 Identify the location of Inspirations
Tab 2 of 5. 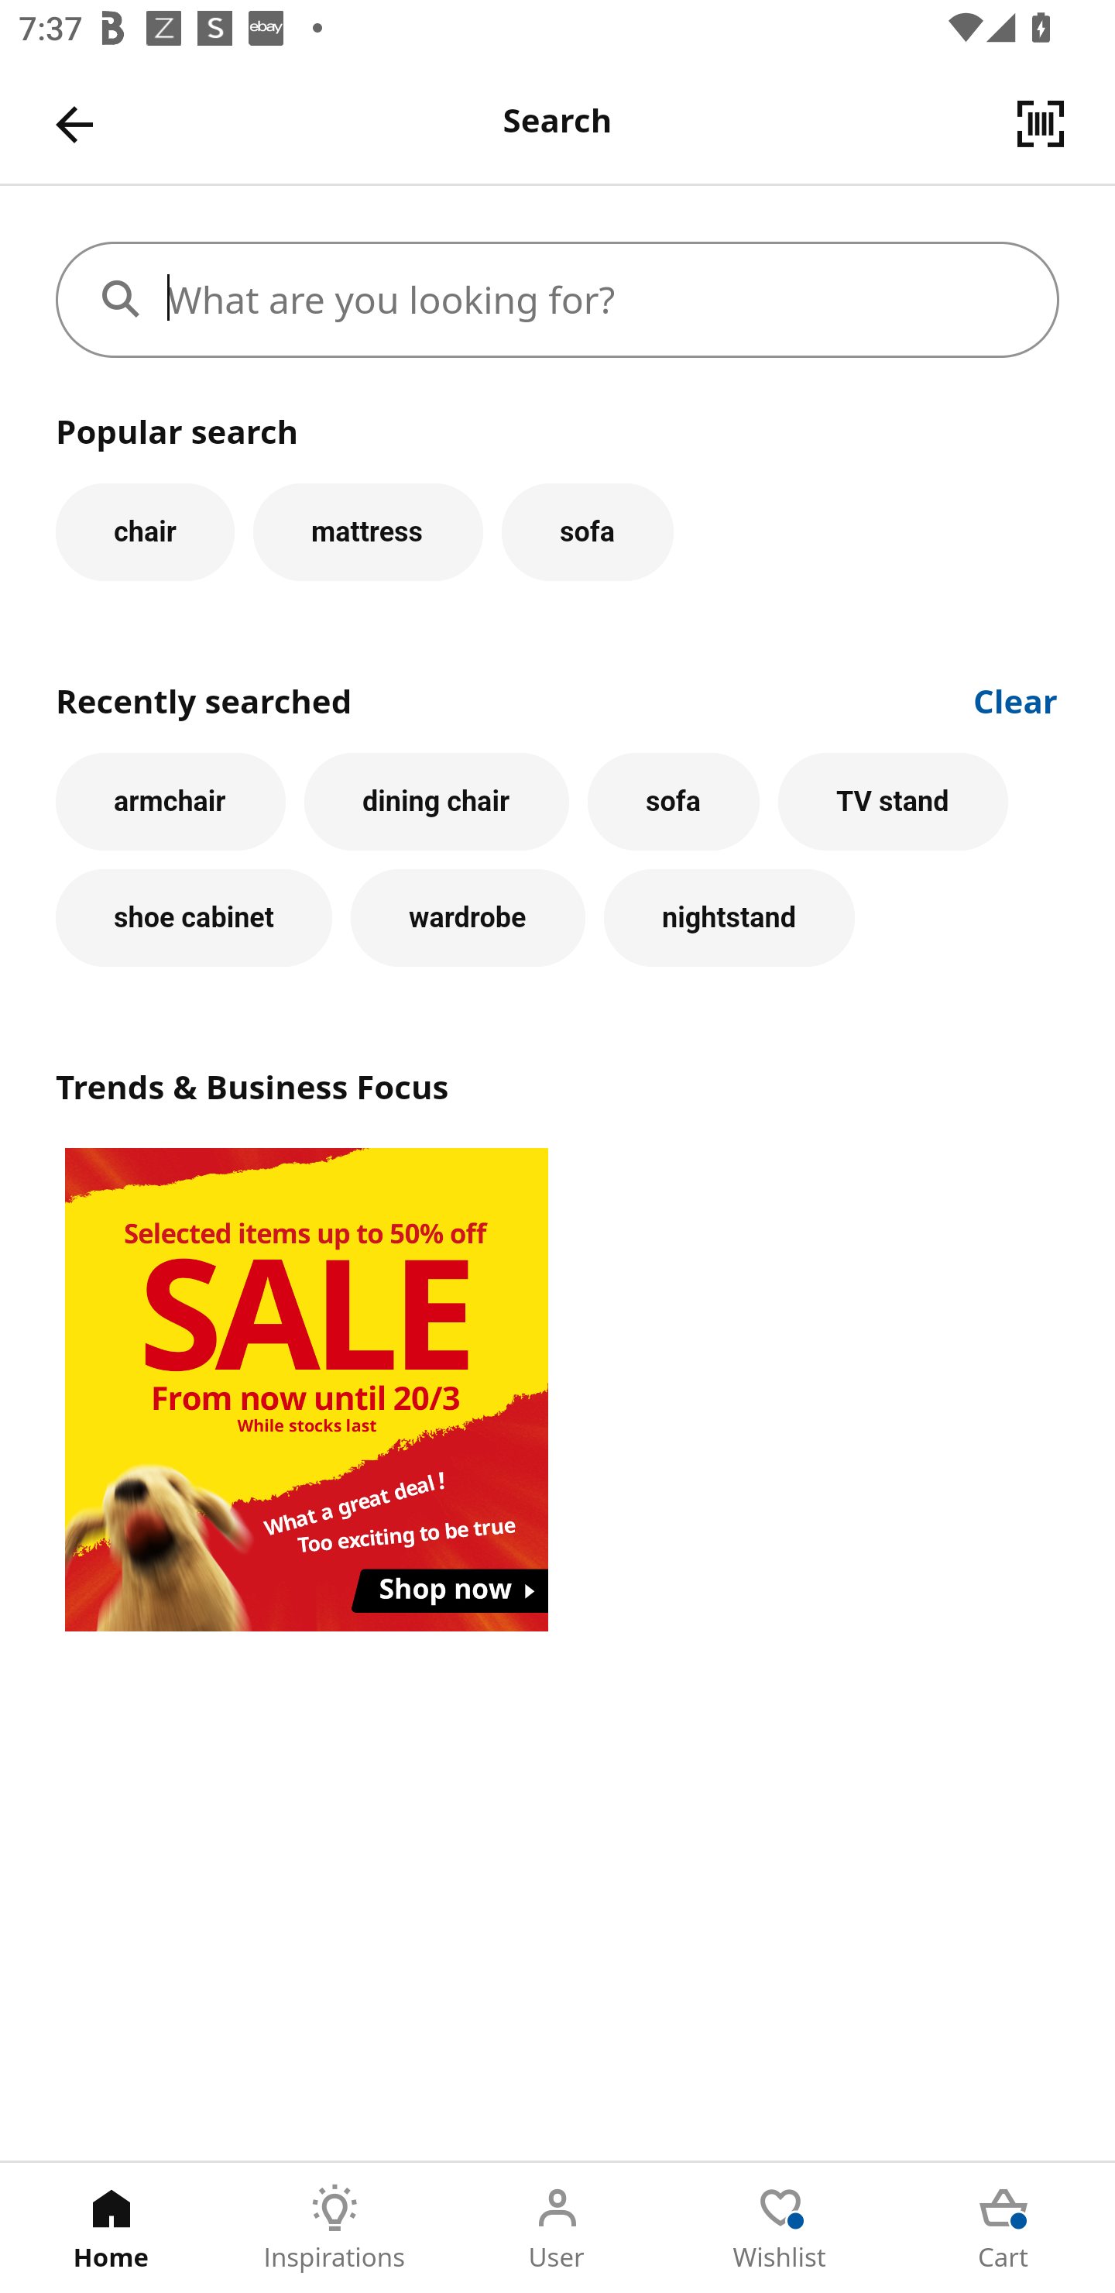
(334, 2228).